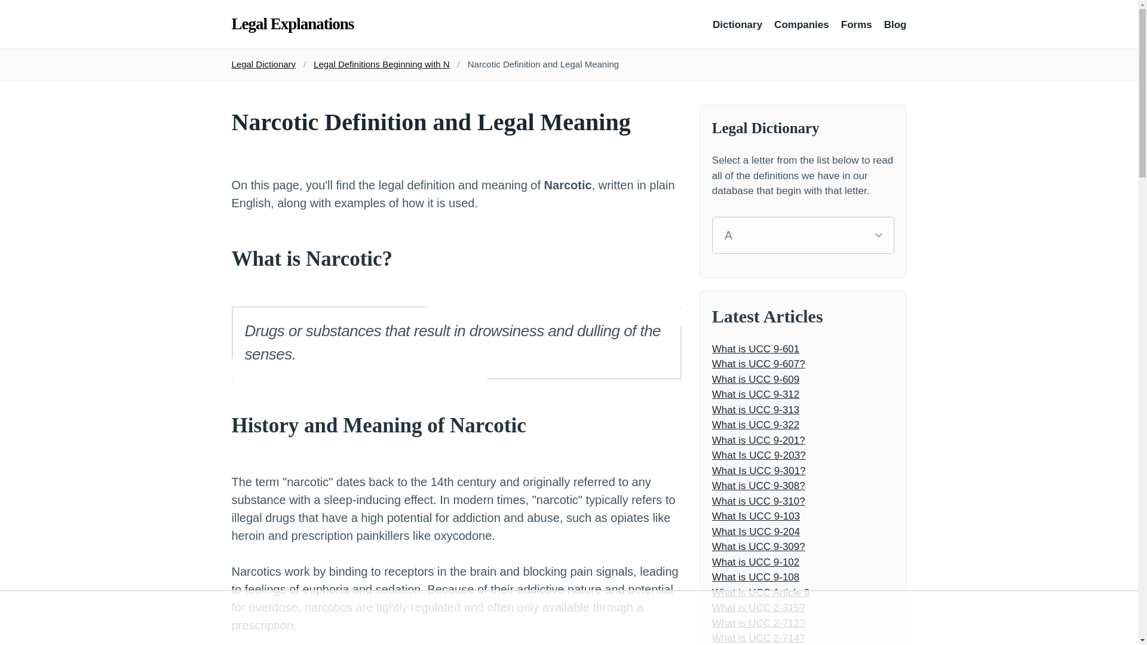  Describe the element at coordinates (293, 24) in the screenshot. I see `Legal Explanations` at that location.